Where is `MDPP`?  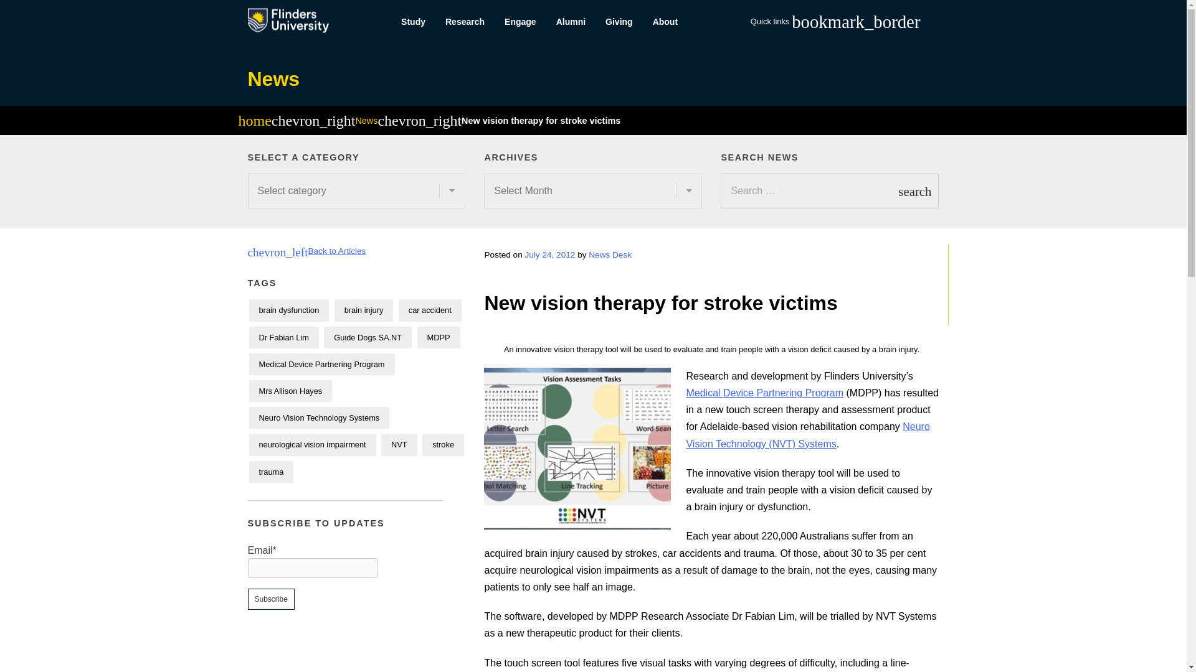
MDPP is located at coordinates (439, 337).